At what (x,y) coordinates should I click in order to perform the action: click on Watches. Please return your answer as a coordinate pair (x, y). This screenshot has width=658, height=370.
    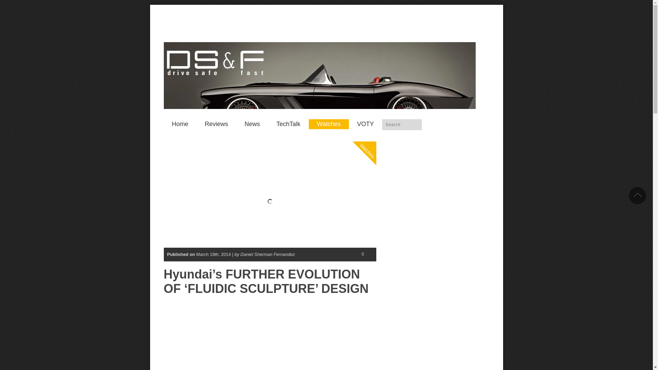
    Looking at the image, I should click on (328, 124).